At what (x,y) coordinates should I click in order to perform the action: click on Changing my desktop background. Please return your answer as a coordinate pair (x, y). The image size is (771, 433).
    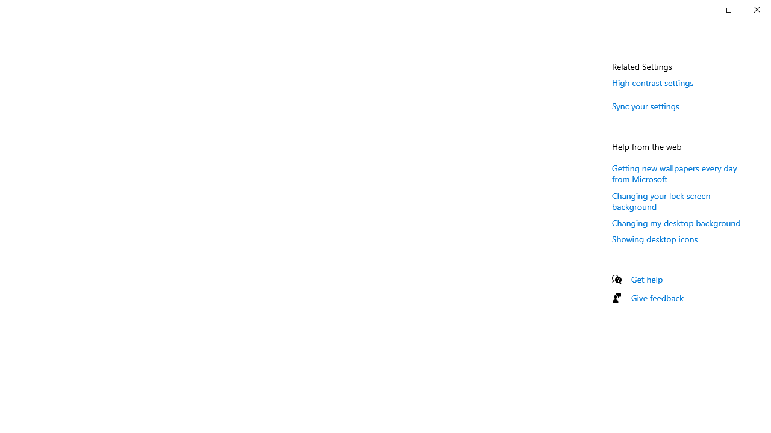
    Looking at the image, I should click on (676, 223).